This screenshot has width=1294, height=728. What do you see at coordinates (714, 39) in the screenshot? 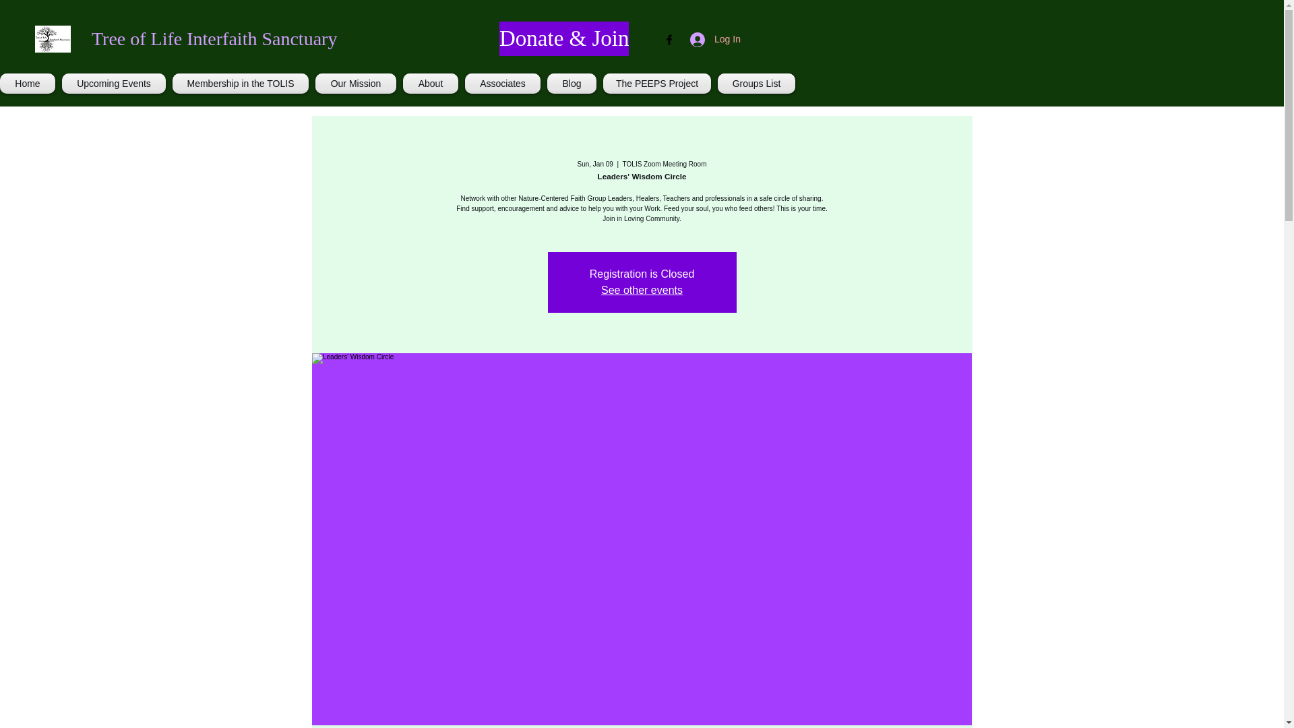
I see `Log In` at bounding box center [714, 39].